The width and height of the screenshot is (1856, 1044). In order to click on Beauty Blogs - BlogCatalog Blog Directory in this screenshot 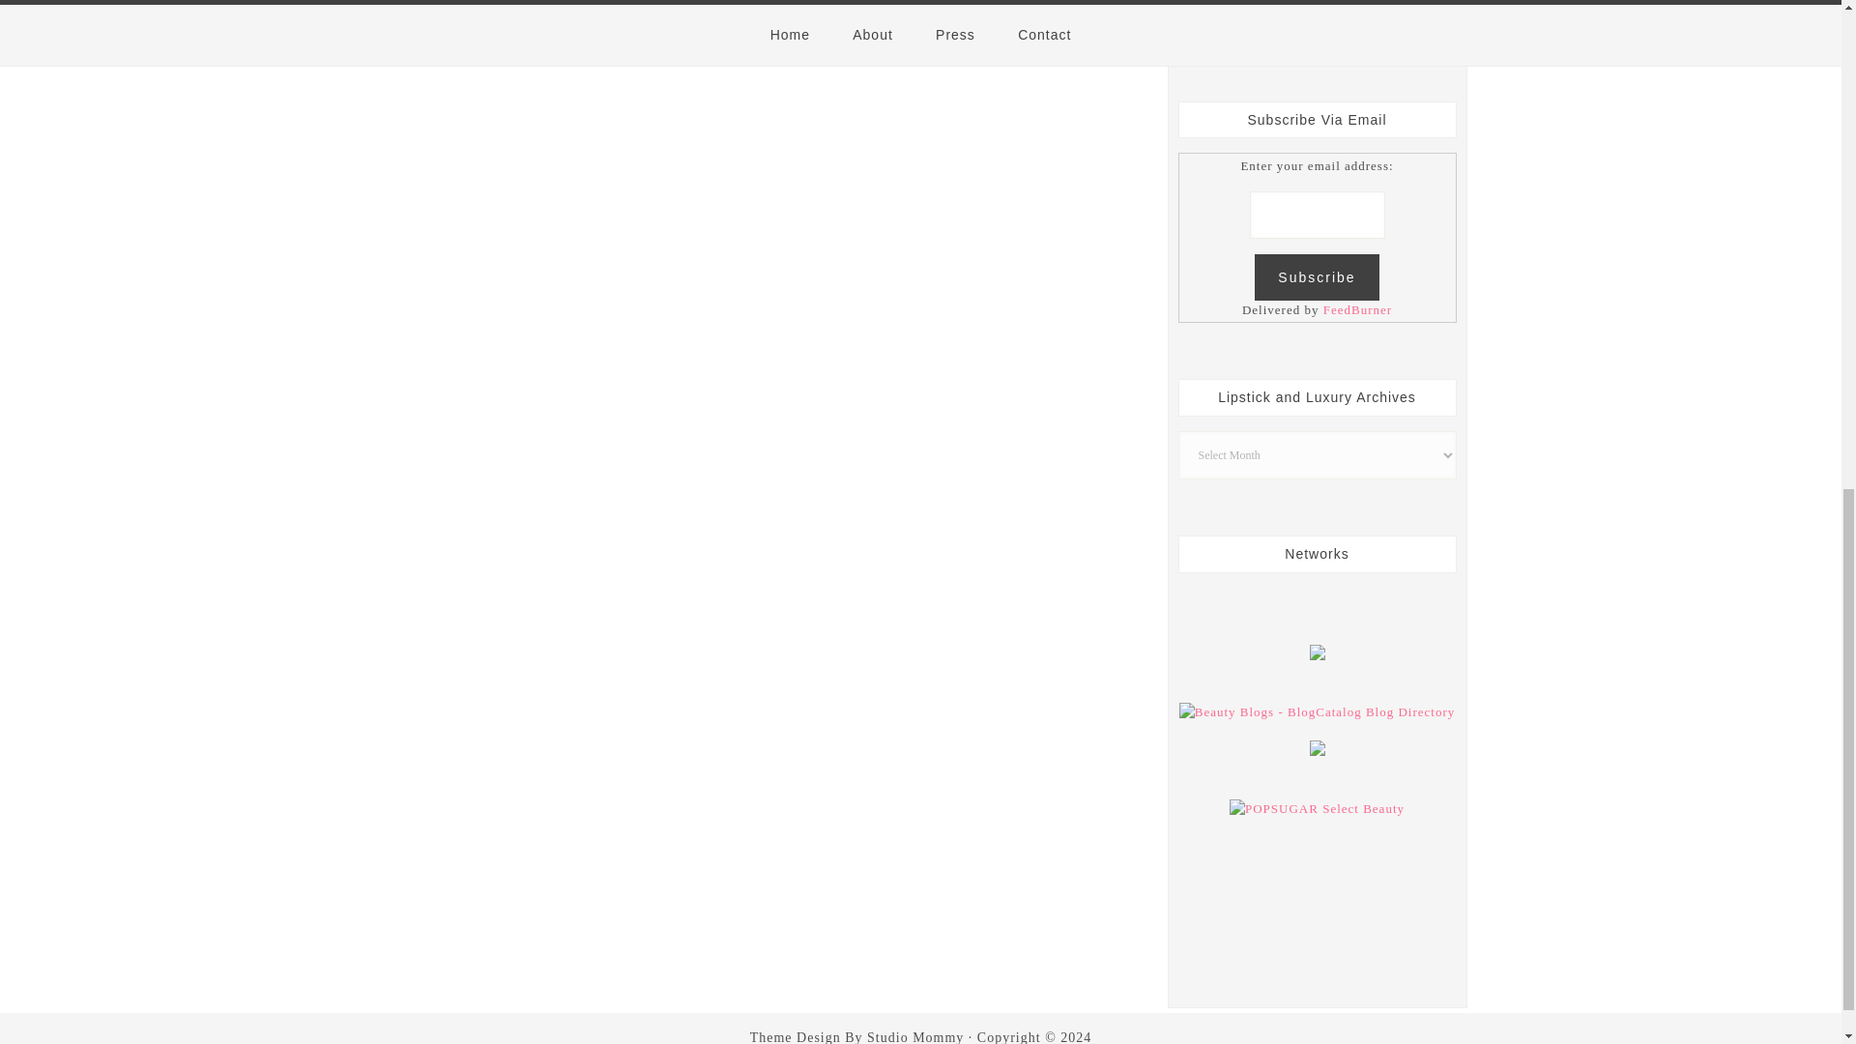, I will do `click(1317, 711)`.